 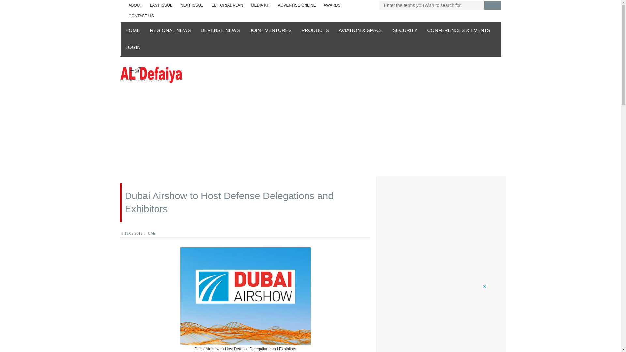 What do you see at coordinates (493, 5) in the screenshot?
I see `Search` at bounding box center [493, 5].